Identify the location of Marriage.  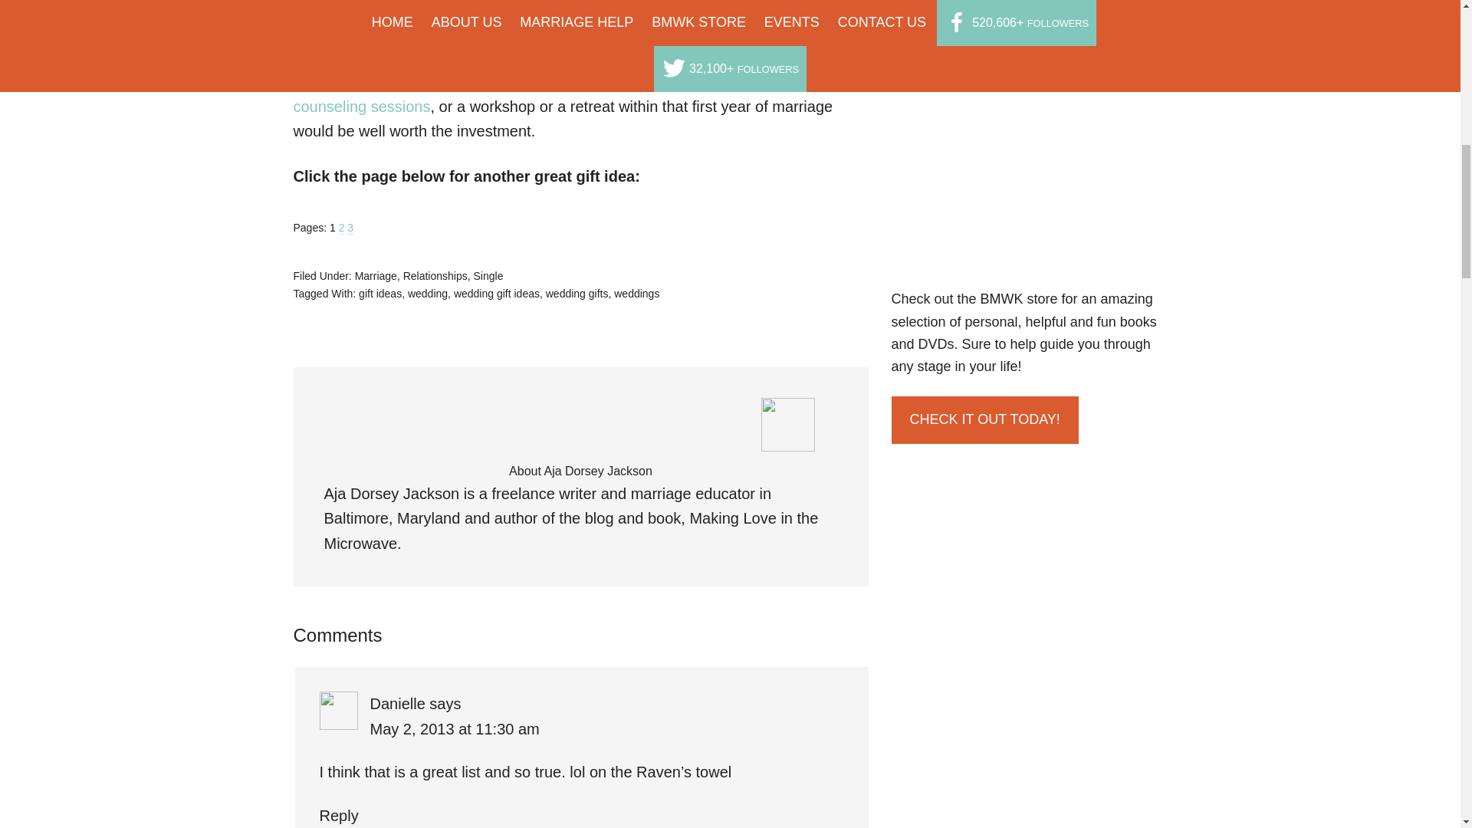
(376, 276).